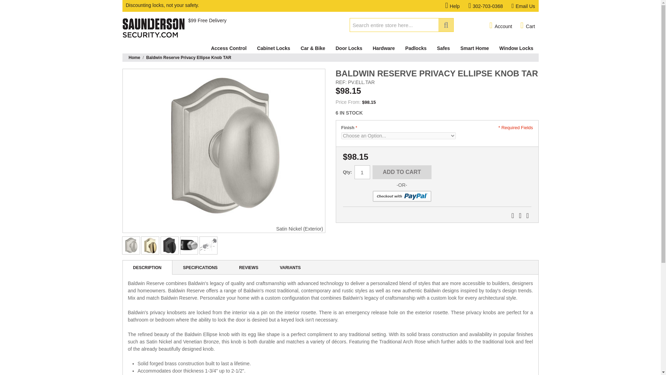  What do you see at coordinates (446, 25) in the screenshot?
I see `Search` at bounding box center [446, 25].